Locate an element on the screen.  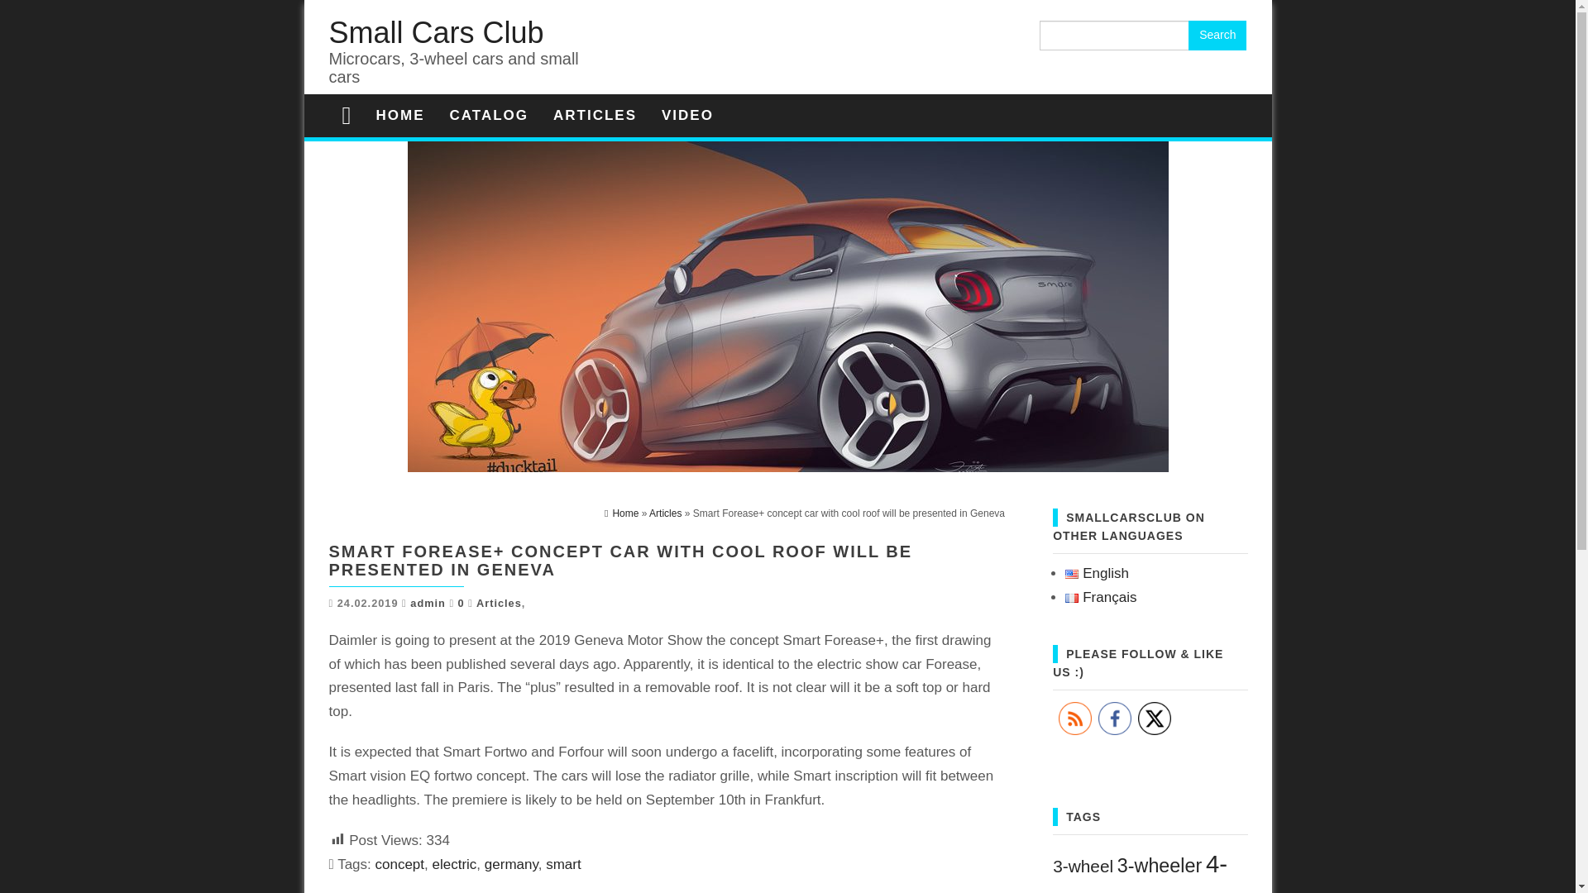
Articles is located at coordinates (595, 116).